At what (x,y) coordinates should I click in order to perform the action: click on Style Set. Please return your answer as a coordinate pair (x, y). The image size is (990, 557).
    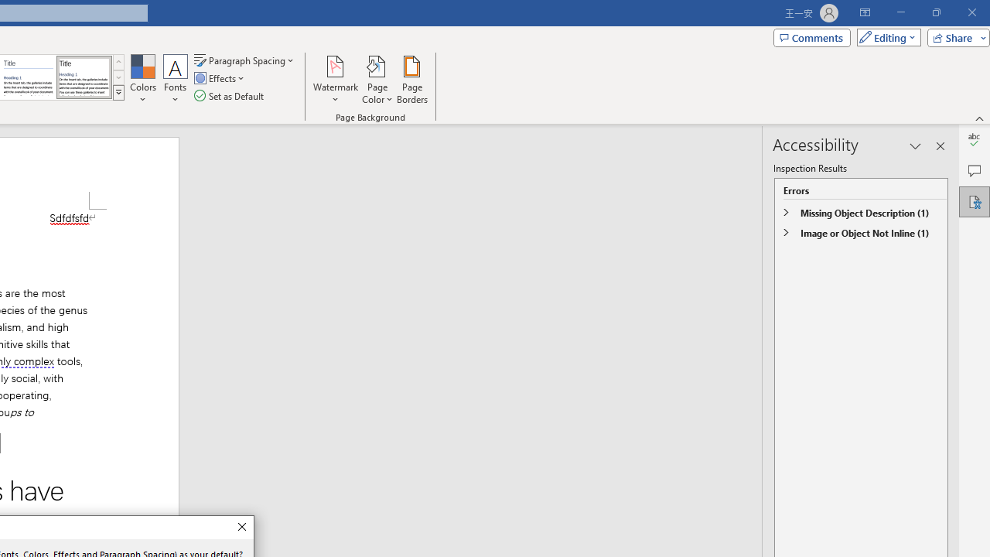
    Looking at the image, I should click on (118, 93).